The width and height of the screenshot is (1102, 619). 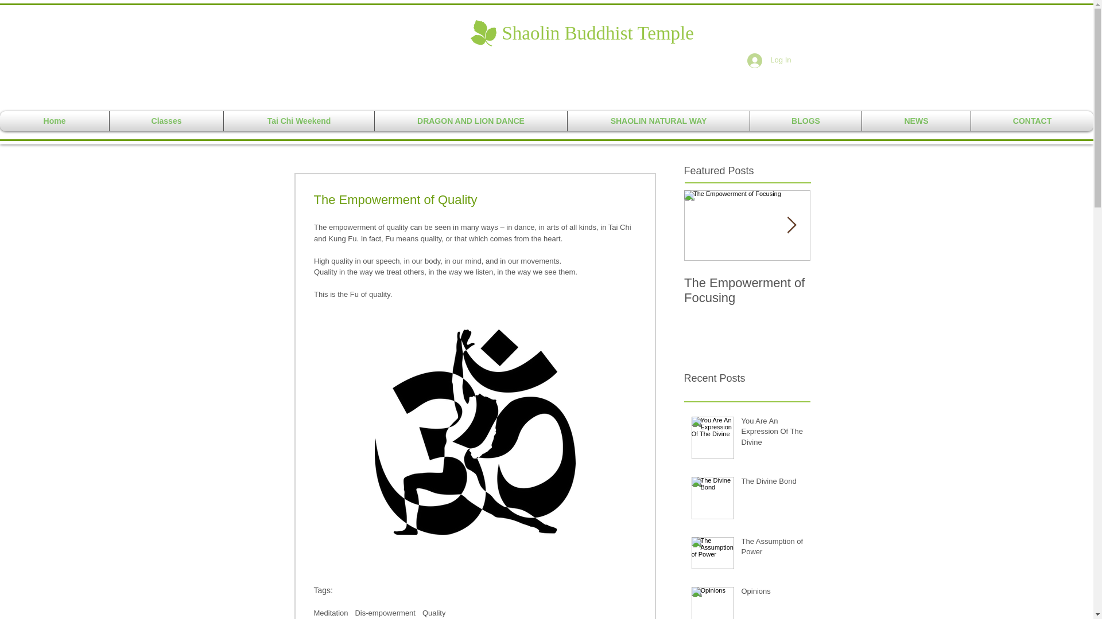 What do you see at coordinates (769, 60) in the screenshot?
I see `Log In` at bounding box center [769, 60].